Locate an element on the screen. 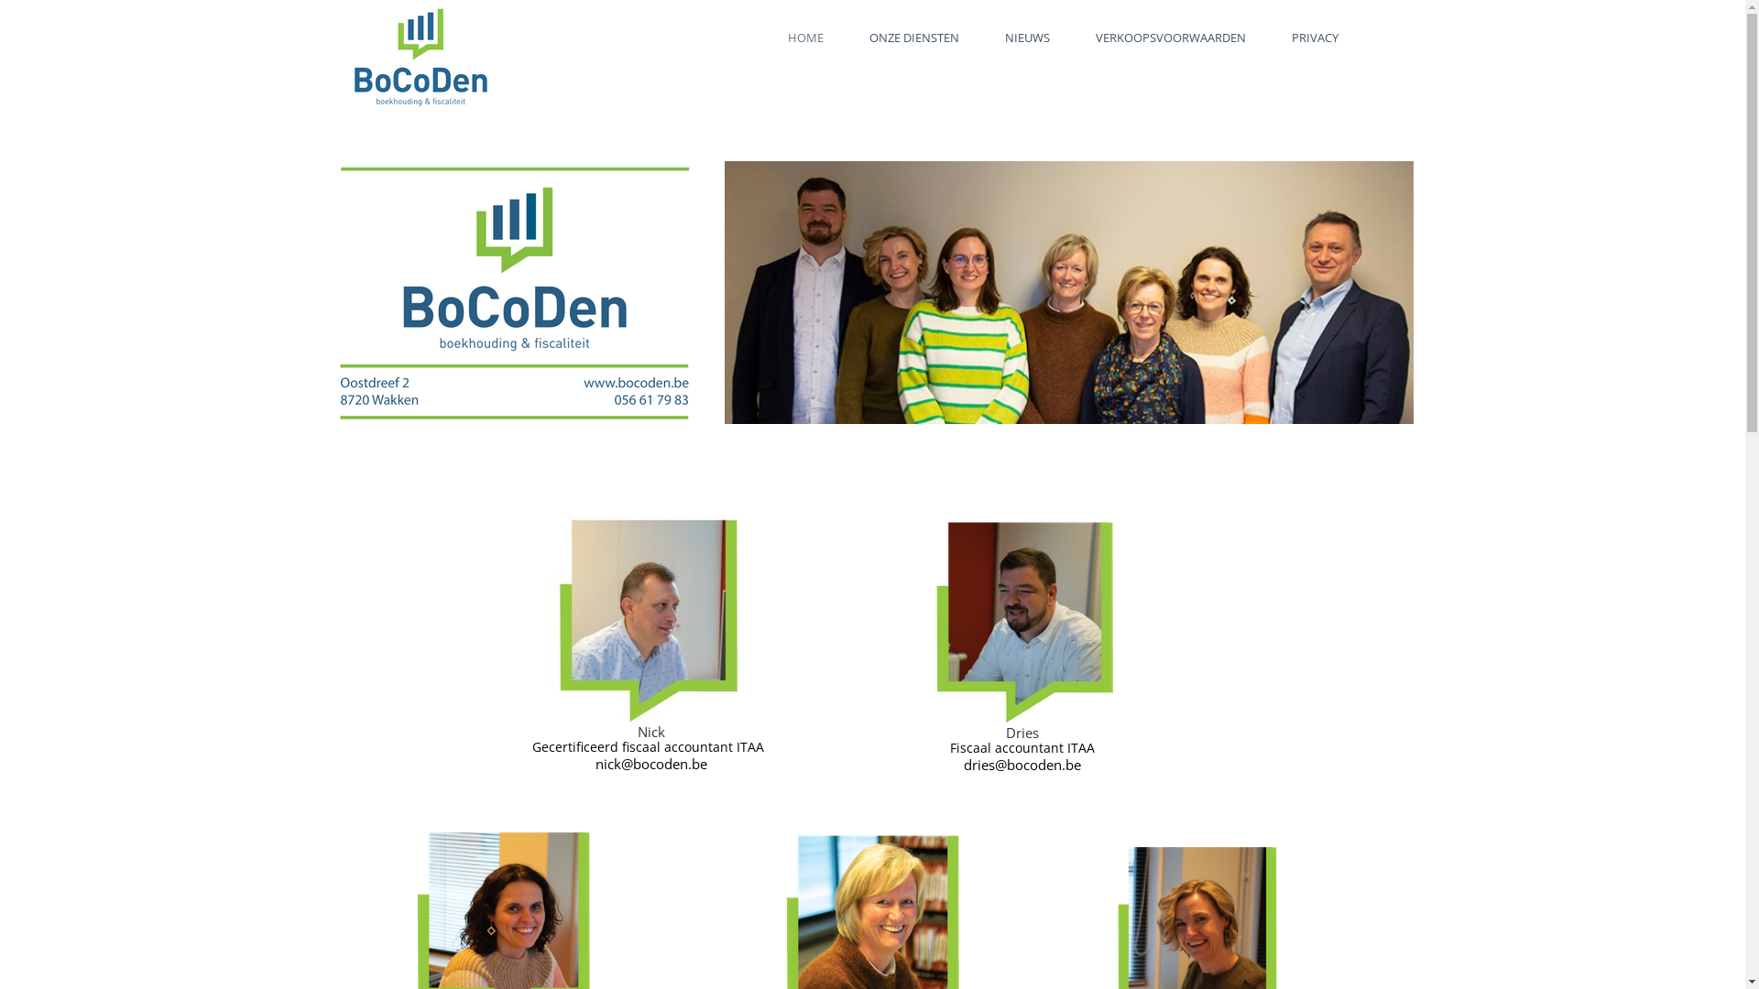 The image size is (1759, 989). NIEUWS is located at coordinates (1028, 38).